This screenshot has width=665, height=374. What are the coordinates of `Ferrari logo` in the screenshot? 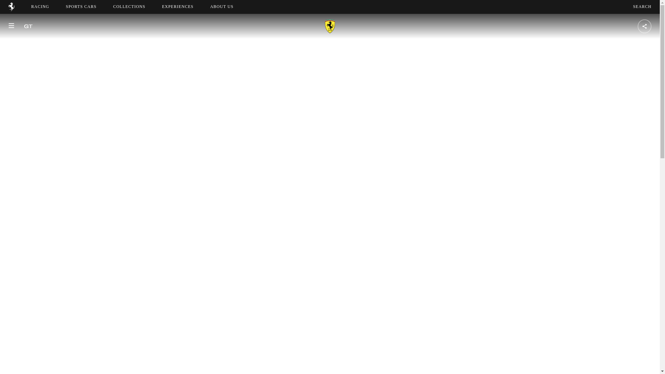 It's located at (642, 7).